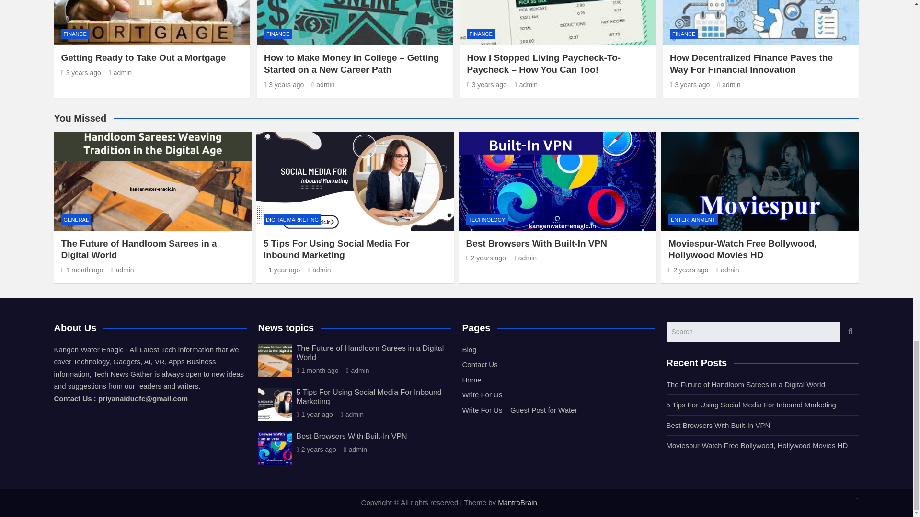 Image resolution: width=920 pixels, height=517 pixels. I want to click on MantraBrain, so click(517, 503).